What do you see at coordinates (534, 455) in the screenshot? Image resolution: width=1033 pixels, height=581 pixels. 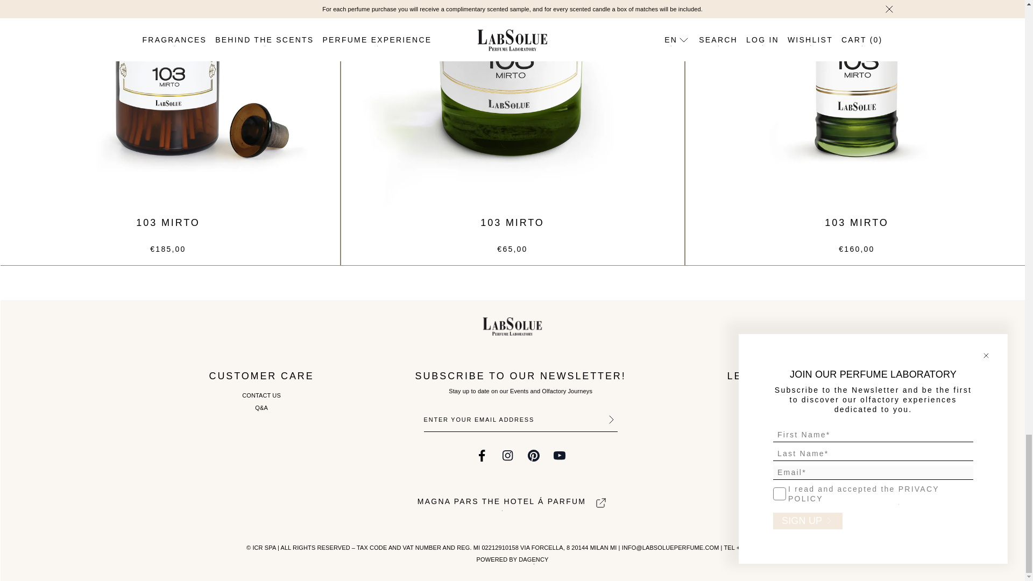 I see `LabSolue on pinterest` at bounding box center [534, 455].